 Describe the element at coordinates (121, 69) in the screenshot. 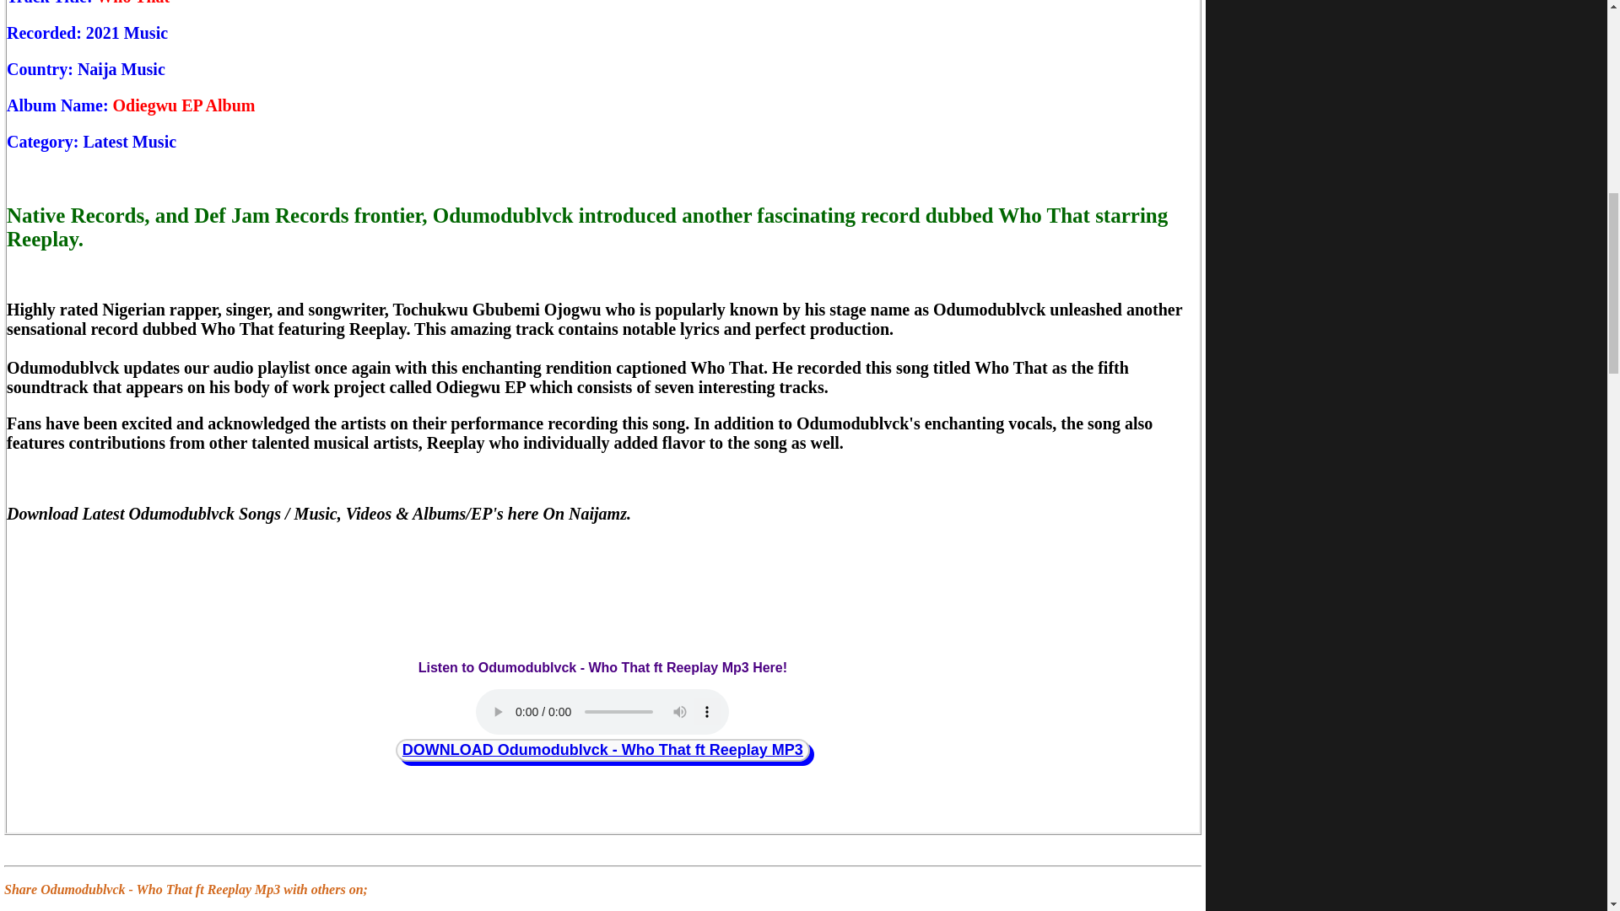

I see `Naija Music` at that location.